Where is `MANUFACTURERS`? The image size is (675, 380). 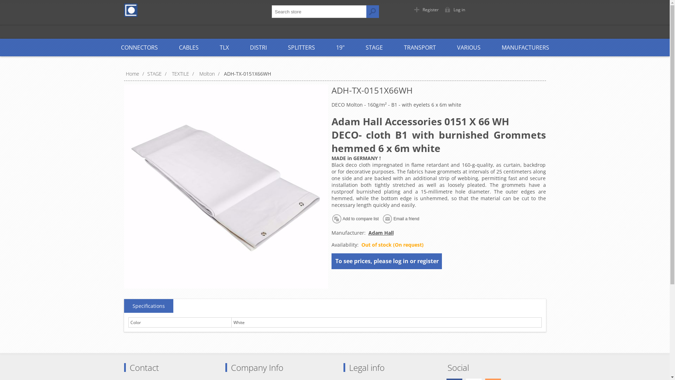
MANUFACTURERS is located at coordinates (525, 47).